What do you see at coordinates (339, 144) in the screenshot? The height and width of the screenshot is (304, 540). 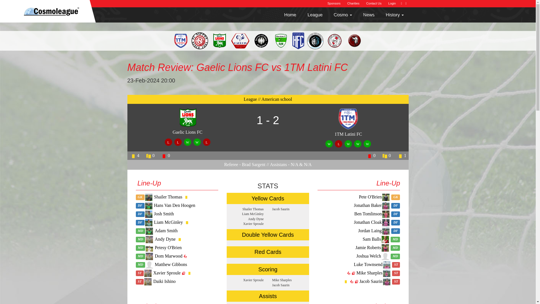 I see `FC Nippon ` at bounding box center [339, 144].